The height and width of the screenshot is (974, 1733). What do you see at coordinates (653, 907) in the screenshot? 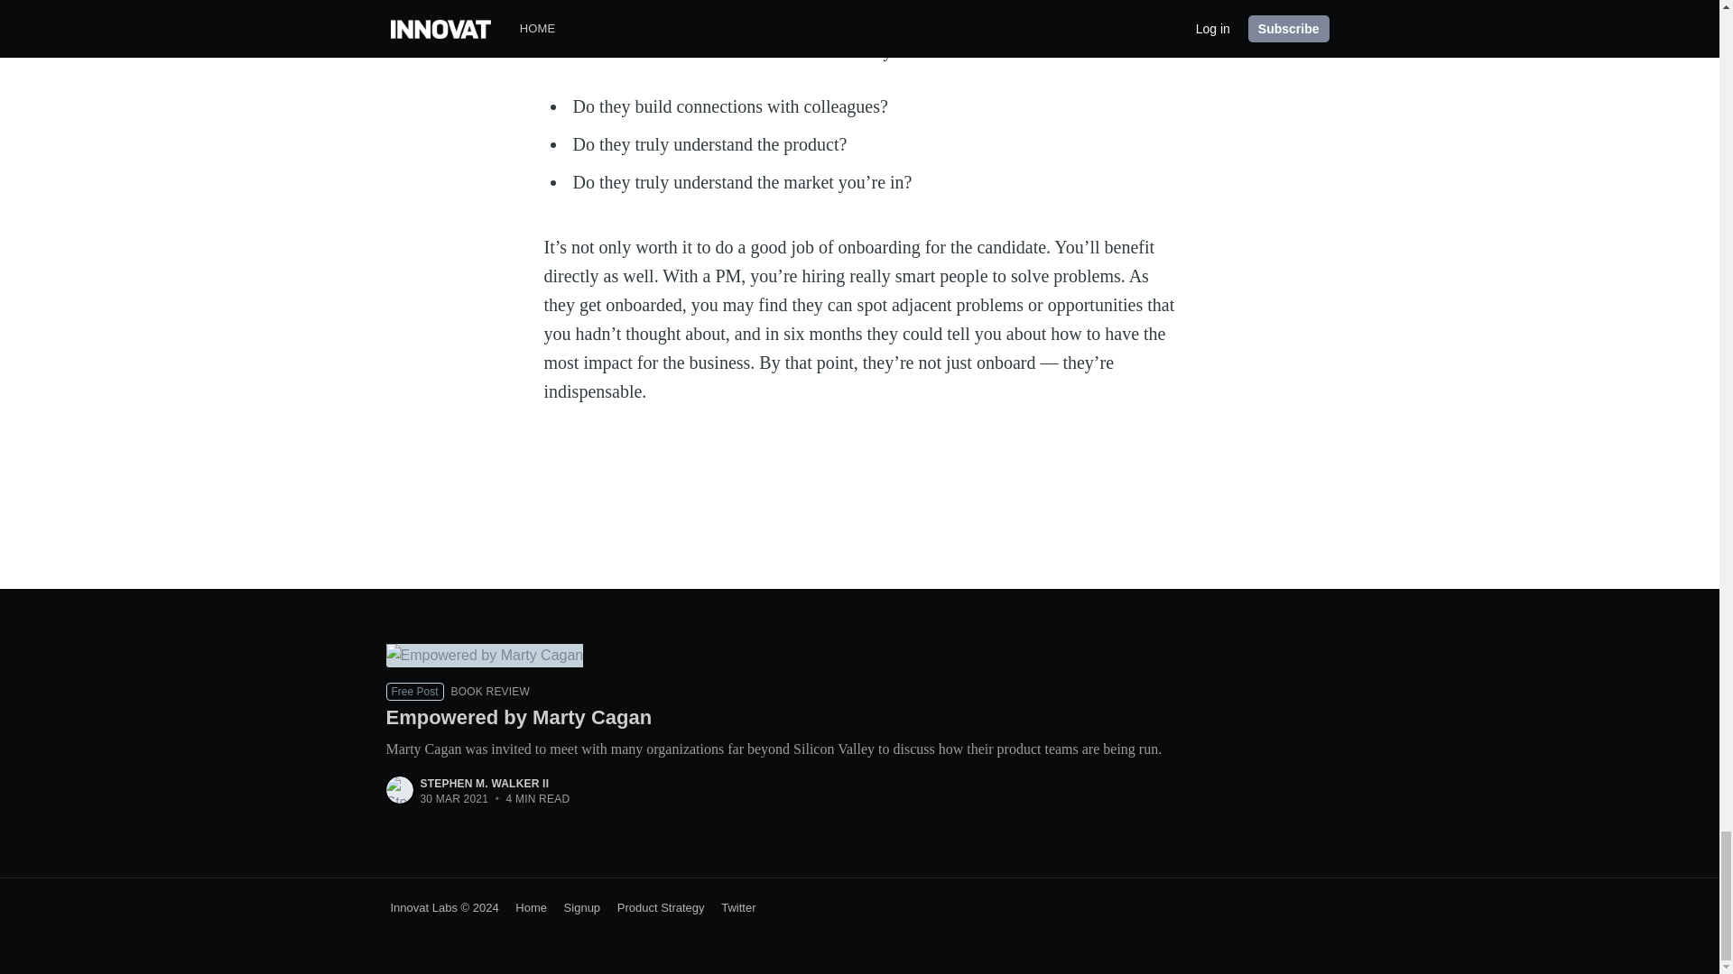
I see `Product Strategy` at bounding box center [653, 907].